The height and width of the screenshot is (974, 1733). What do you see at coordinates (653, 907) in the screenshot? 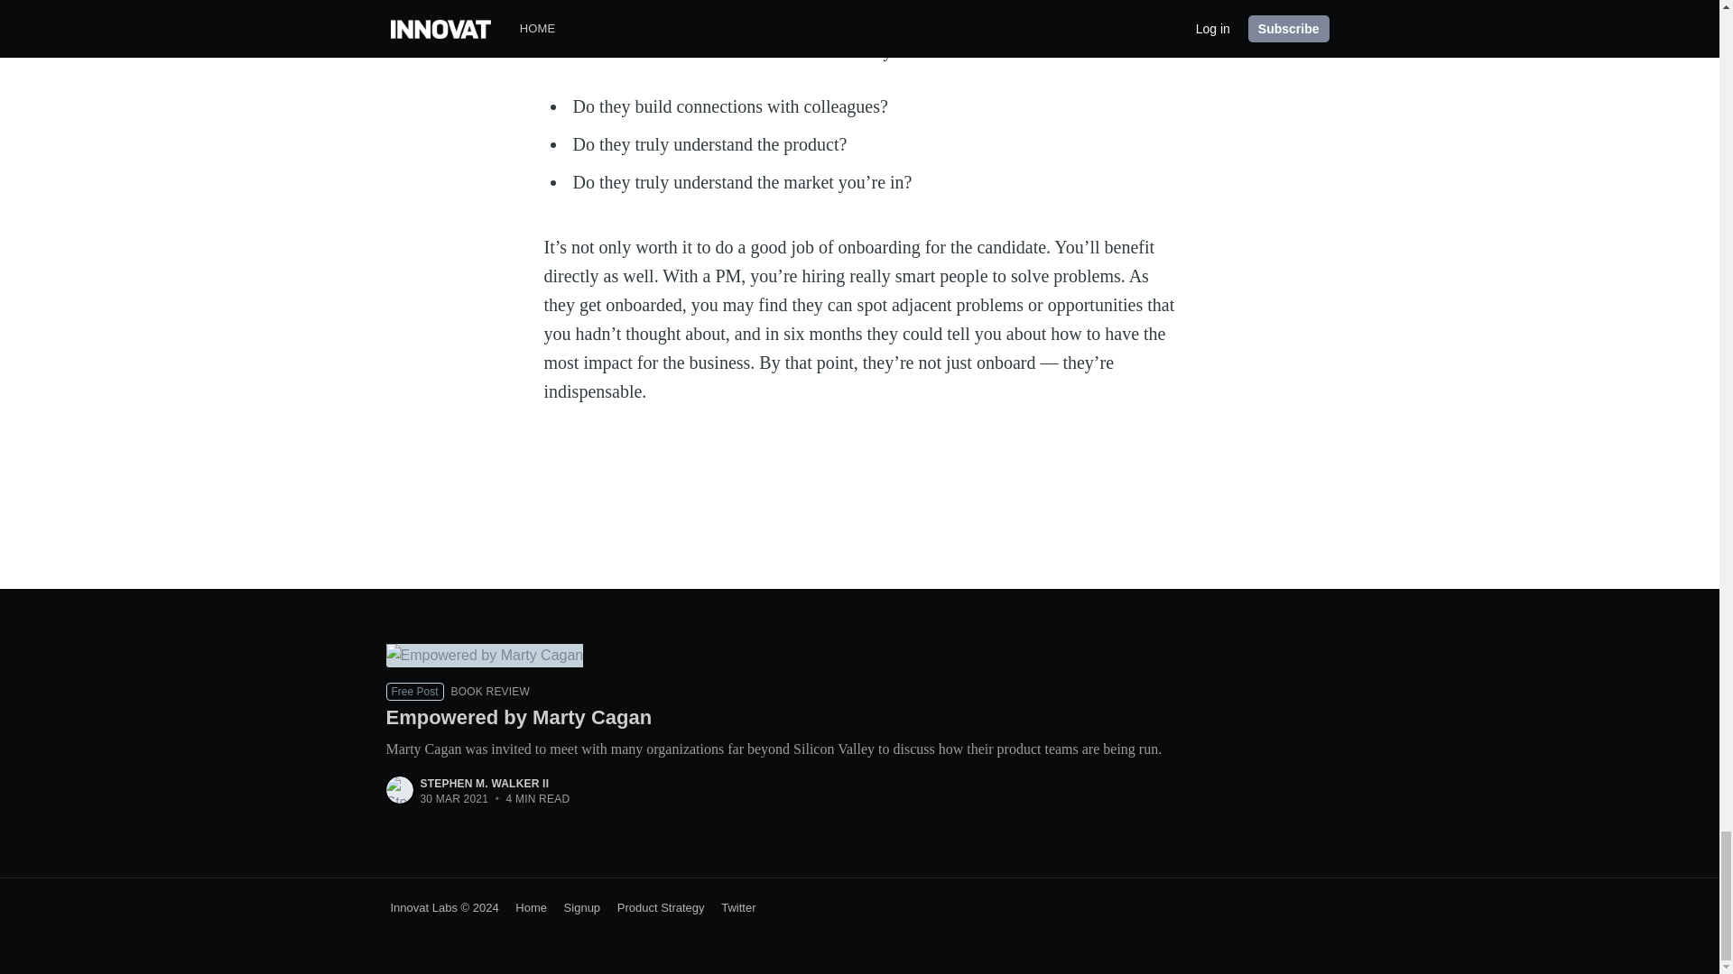
I see `Product Strategy` at bounding box center [653, 907].